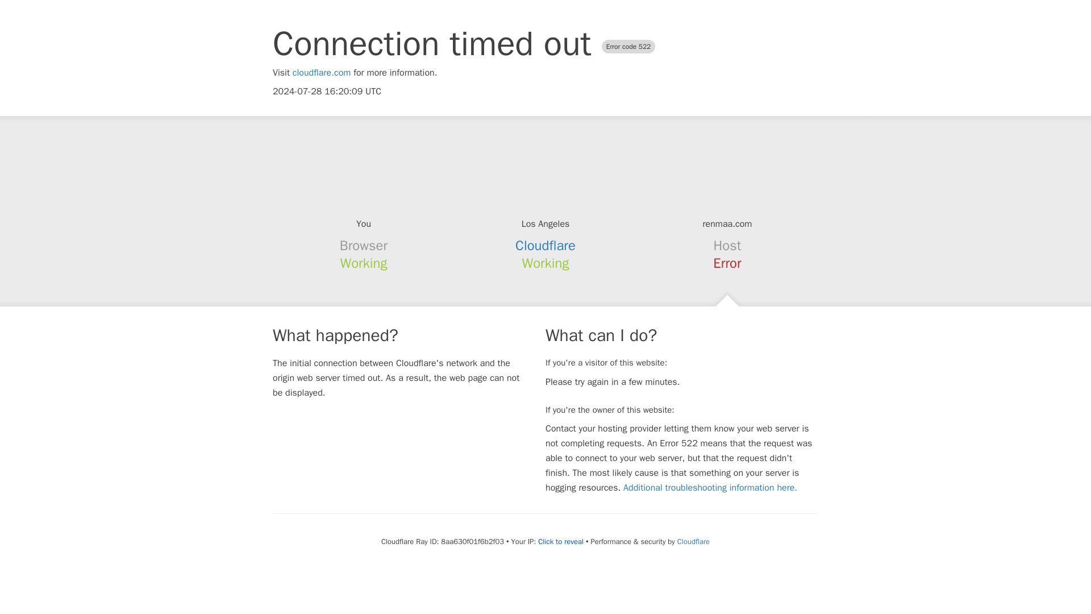 The image size is (1091, 614). Describe the element at coordinates (710, 488) in the screenshot. I see `Additional troubleshooting information here.` at that location.